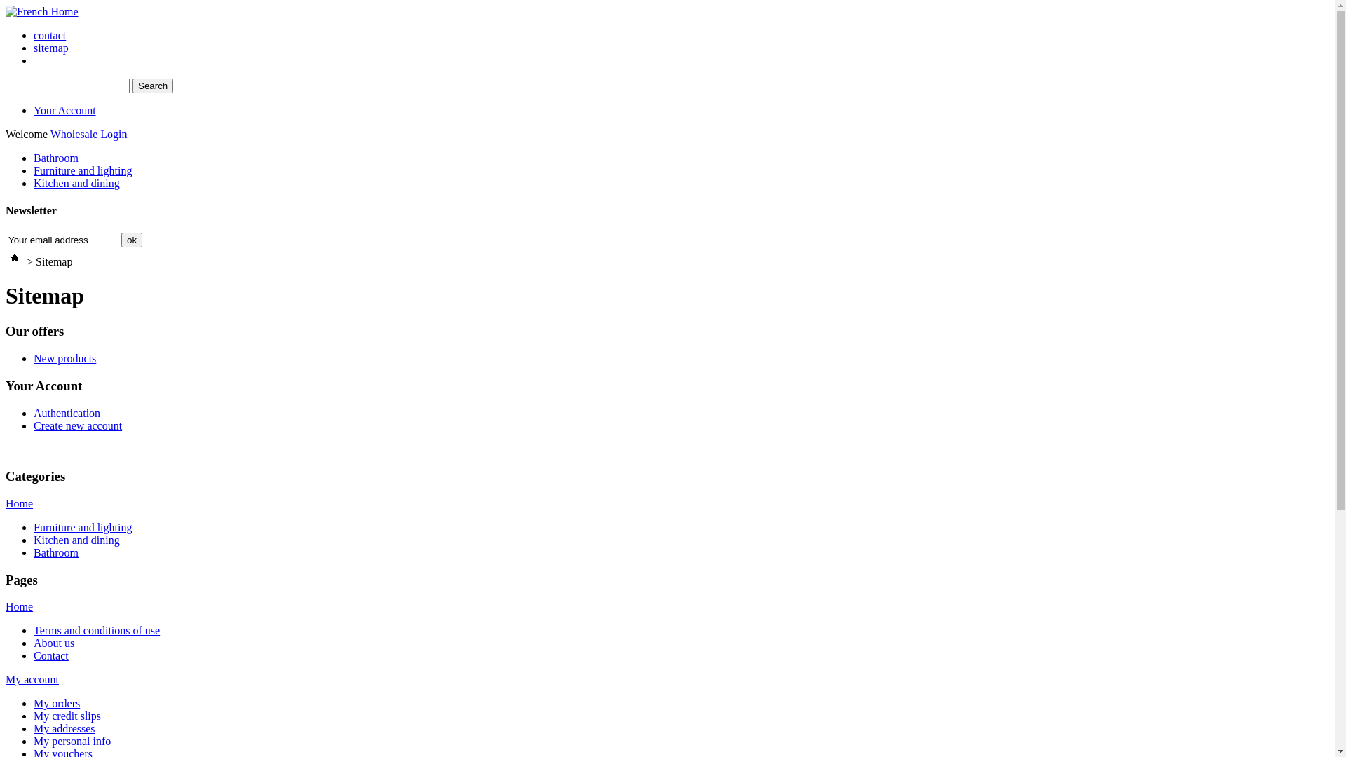  What do you see at coordinates (67, 716) in the screenshot?
I see `My credit slips` at bounding box center [67, 716].